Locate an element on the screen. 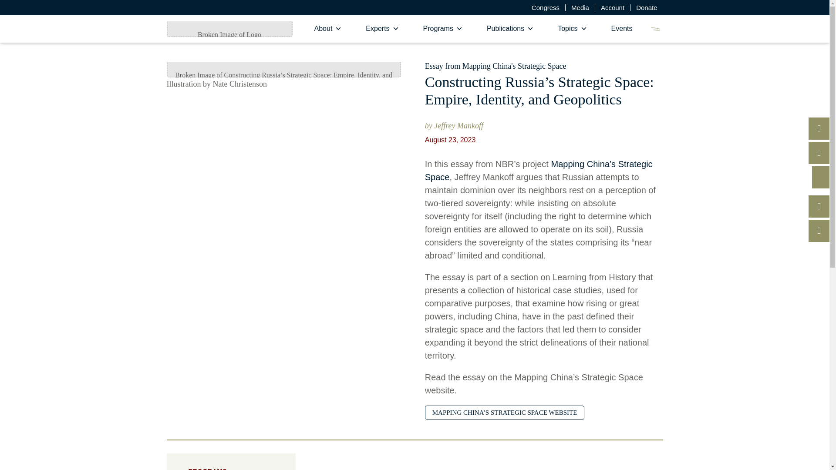 The width and height of the screenshot is (836, 470). Programs is located at coordinates (443, 29).